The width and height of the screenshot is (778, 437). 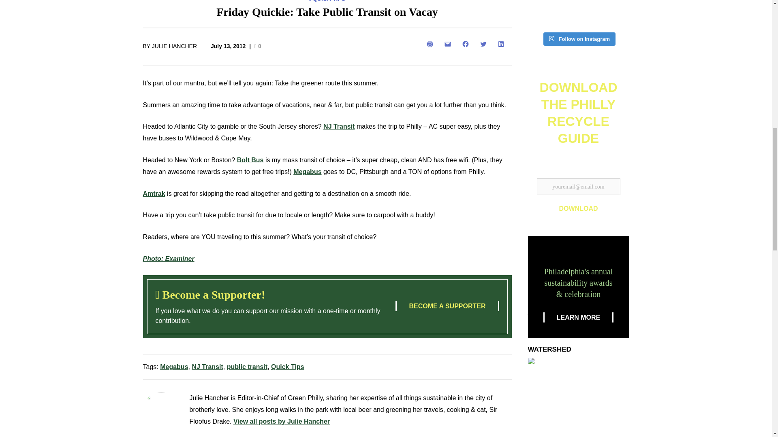 What do you see at coordinates (484, 44) in the screenshot?
I see `Click to share on Twitter` at bounding box center [484, 44].